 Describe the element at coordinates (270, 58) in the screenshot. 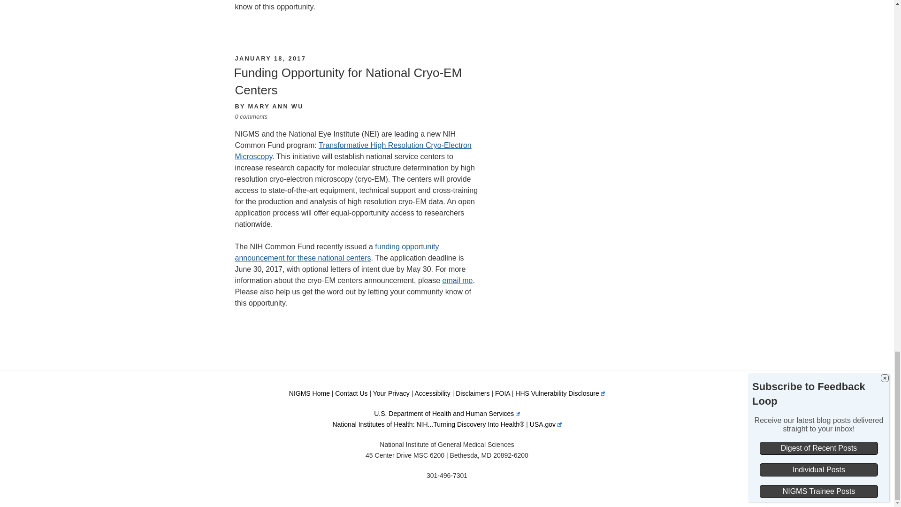

I see `JANUARY 18, 2017` at that location.